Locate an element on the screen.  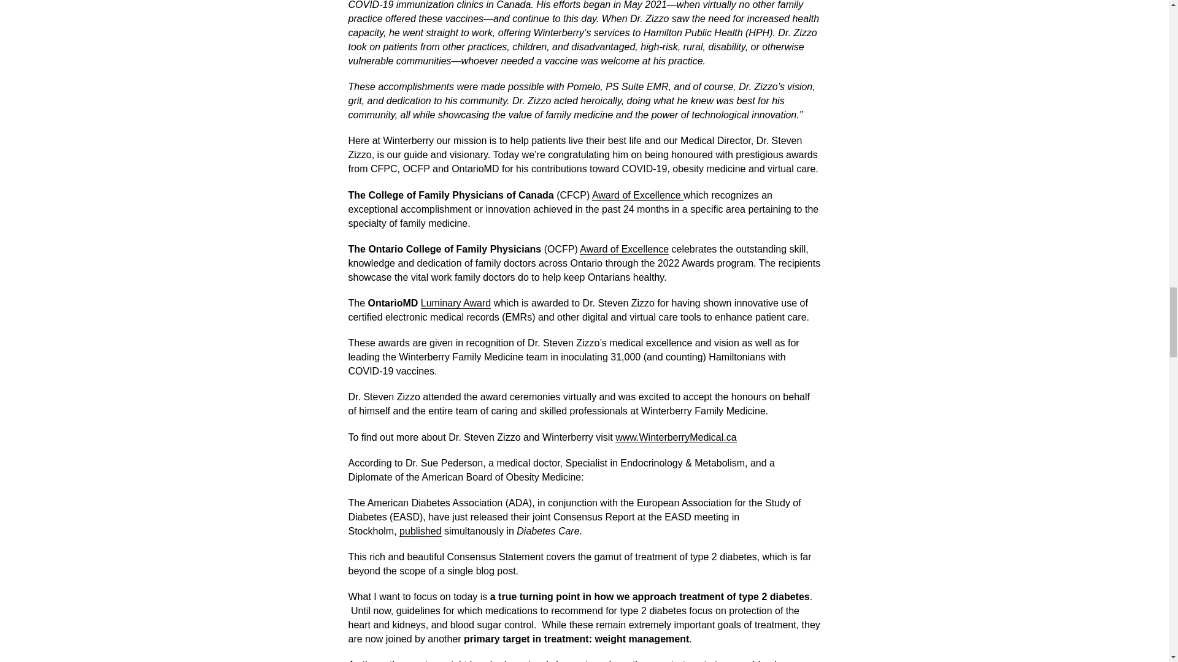
Luminary Award is located at coordinates (455, 303).